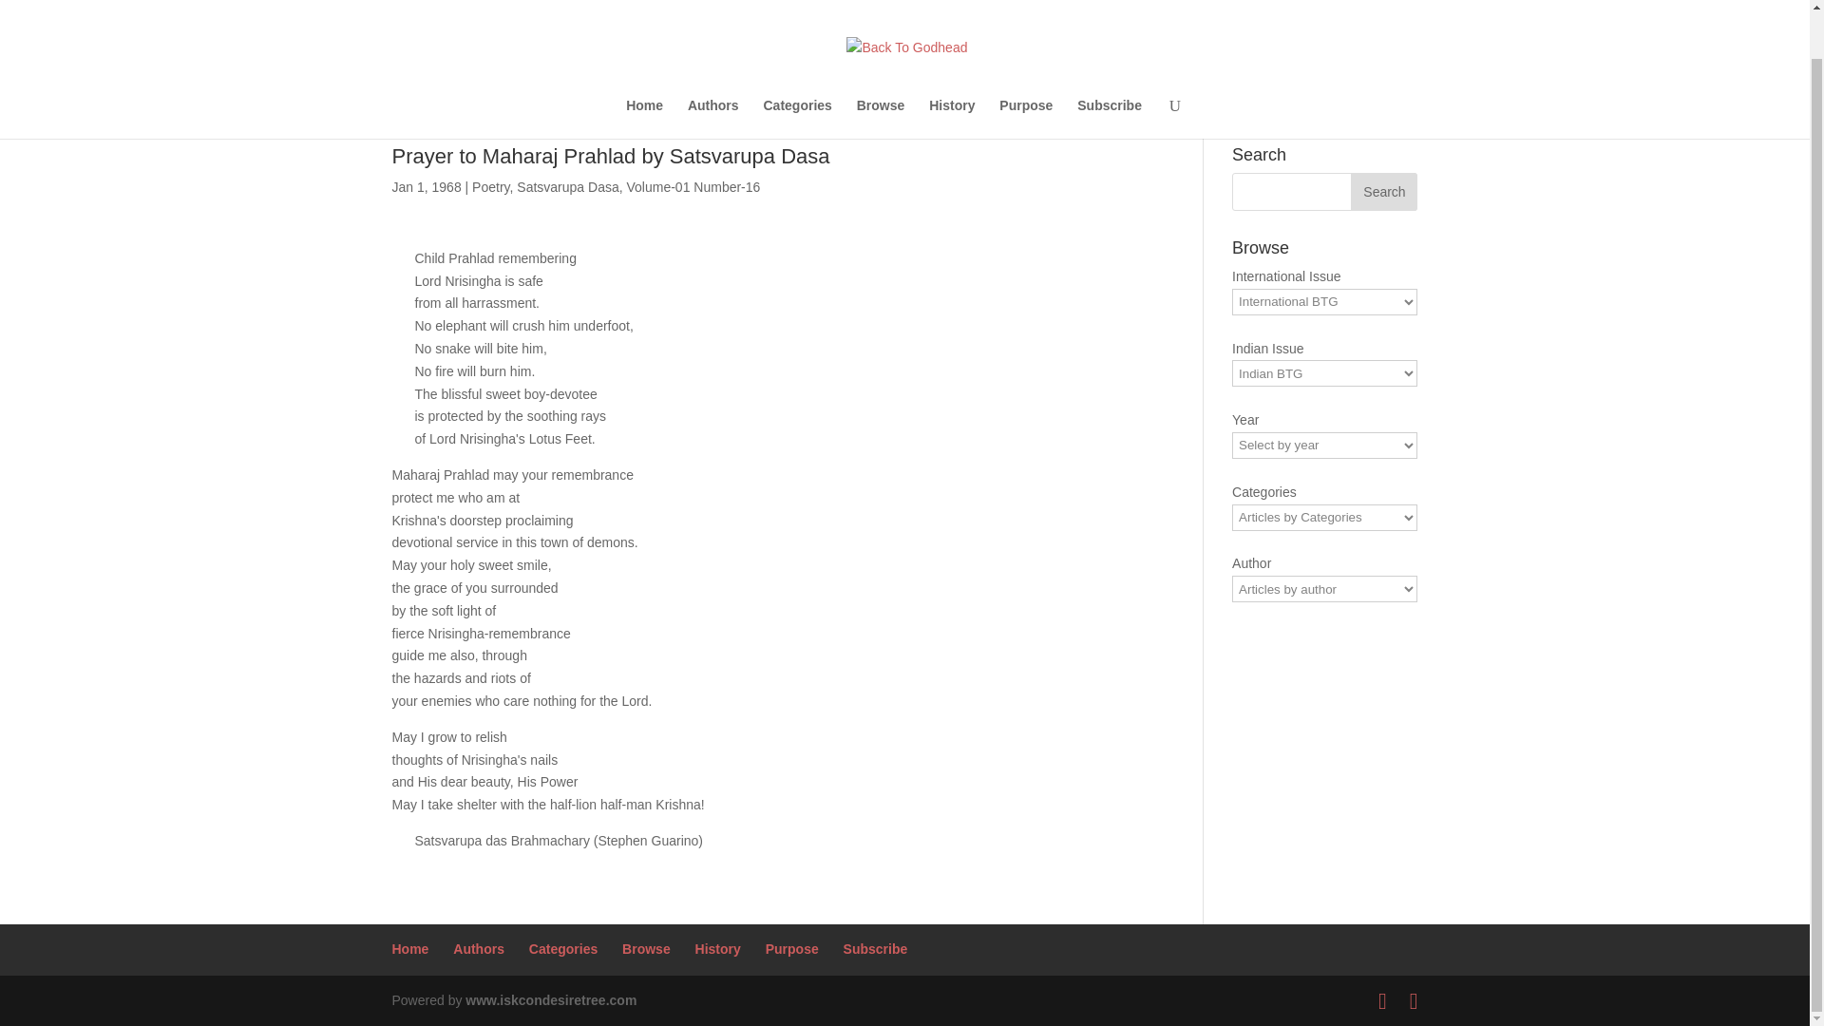  What do you see at coordinates (951, 70) in the screenshot?
I see `History` at bounding box center [951, 70].